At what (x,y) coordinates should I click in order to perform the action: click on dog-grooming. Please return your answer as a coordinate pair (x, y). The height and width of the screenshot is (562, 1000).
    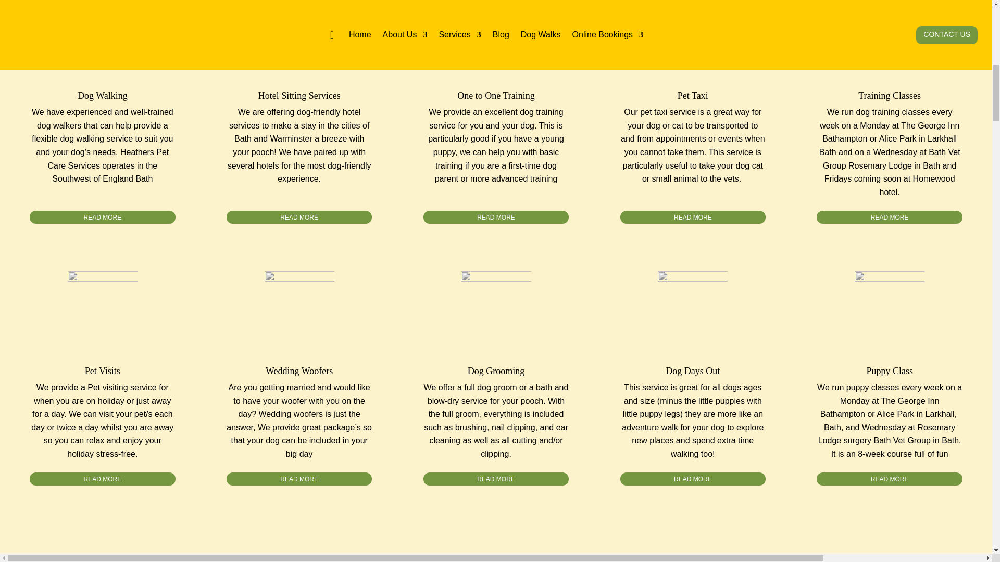
    Looking at the image, I should click on (496, 305).